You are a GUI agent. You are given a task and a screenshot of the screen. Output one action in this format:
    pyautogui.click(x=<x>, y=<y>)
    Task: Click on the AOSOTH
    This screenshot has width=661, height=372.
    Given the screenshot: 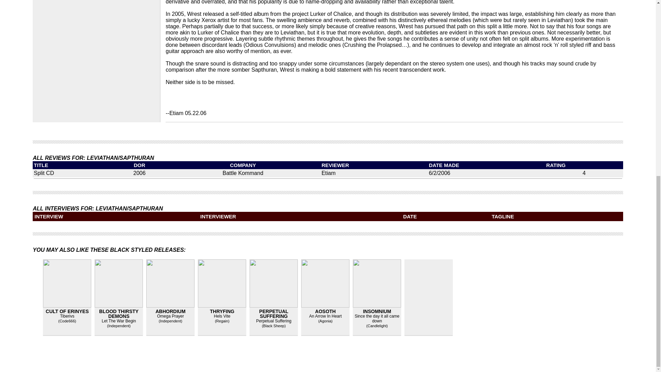 What is the action you would take?
    pyautogui.click(x=325, y=311)
    